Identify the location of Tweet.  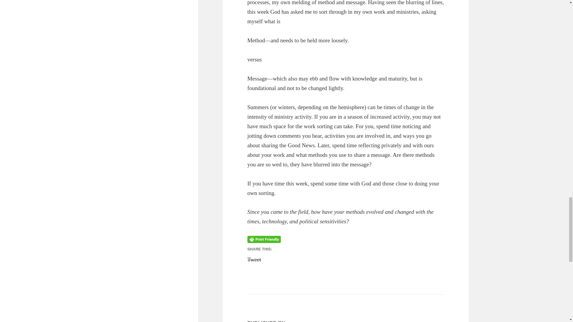
(254, 258).